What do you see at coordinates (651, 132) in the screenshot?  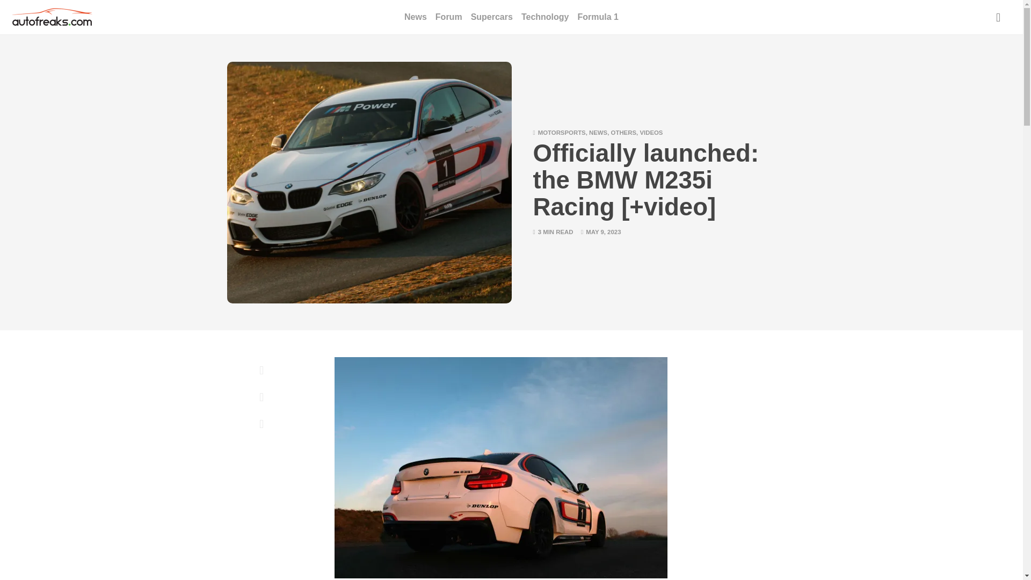 I see `VIDEOS` at bounding box center [651, 132].